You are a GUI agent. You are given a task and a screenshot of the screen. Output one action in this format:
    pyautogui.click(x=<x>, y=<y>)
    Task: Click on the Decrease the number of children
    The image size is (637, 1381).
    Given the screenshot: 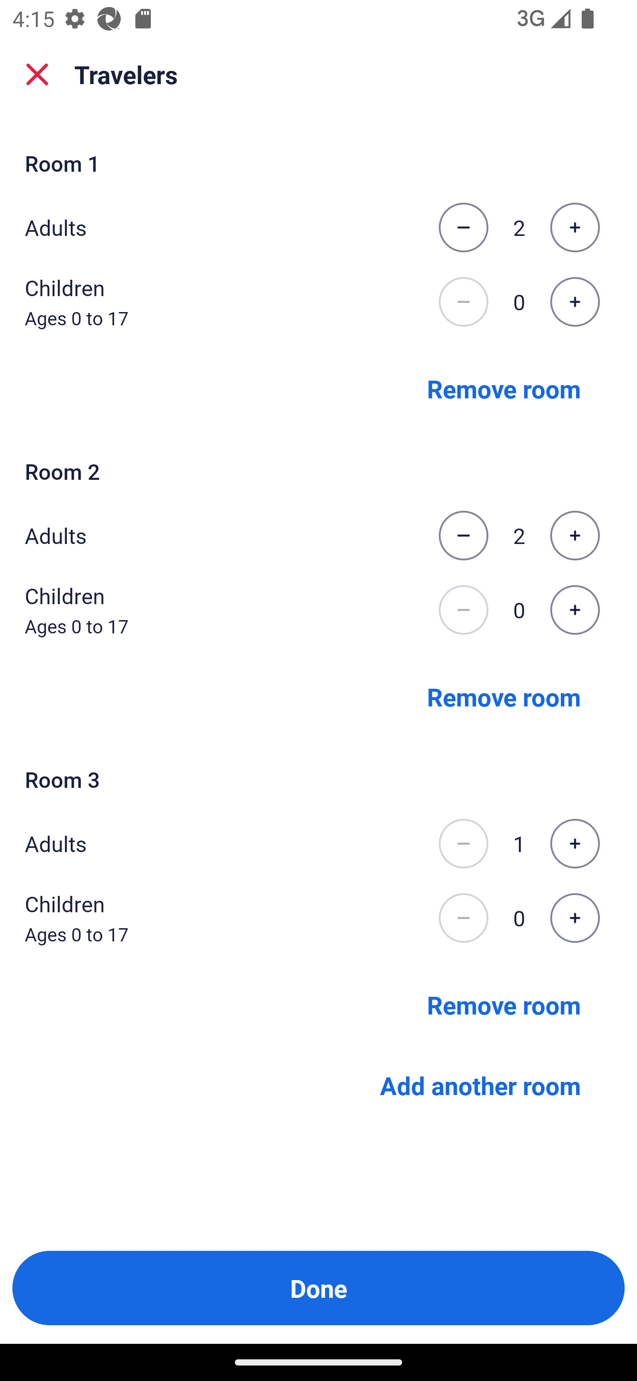 What is the action you would take?
    pyautogui.click(x=463, y=610)
    